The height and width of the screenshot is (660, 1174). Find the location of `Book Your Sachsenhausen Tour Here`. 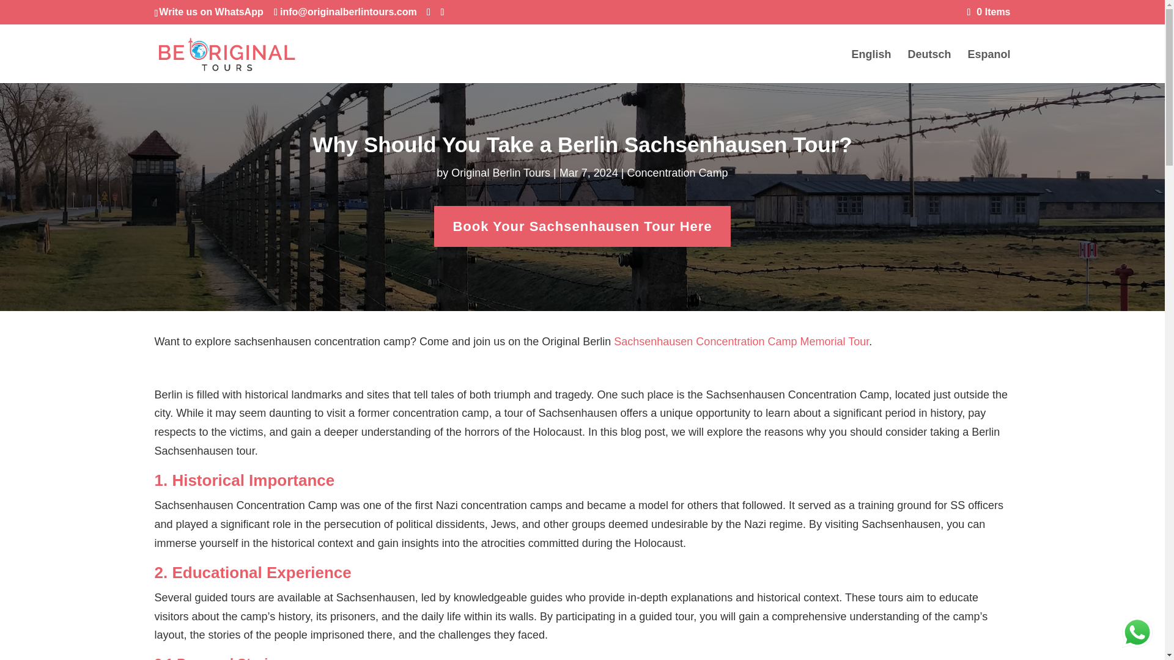

Book Your Sachsenhausen Tour Here is located at coordinates (582, 226).